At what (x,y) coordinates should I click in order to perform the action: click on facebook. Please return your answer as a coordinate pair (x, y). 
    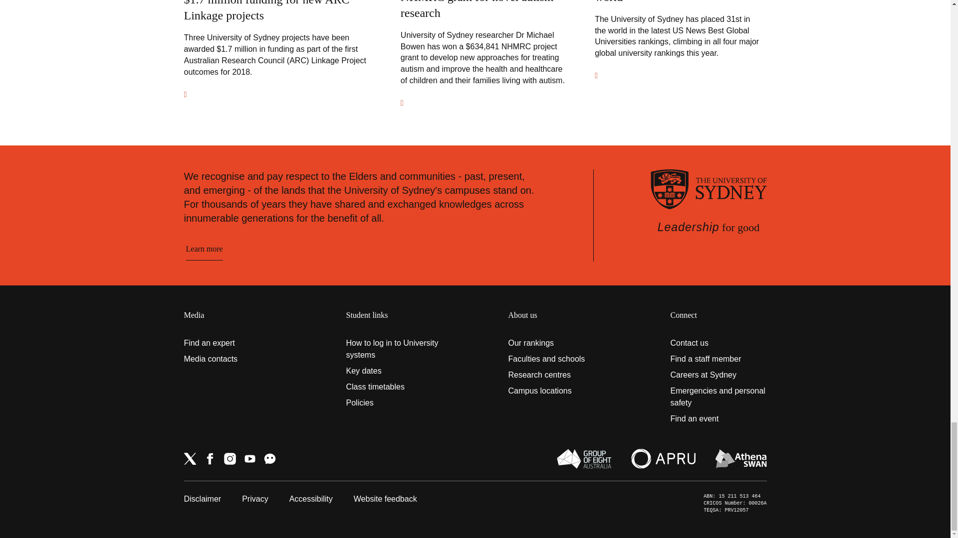
    Looking at the image, I should click on (210, 459).